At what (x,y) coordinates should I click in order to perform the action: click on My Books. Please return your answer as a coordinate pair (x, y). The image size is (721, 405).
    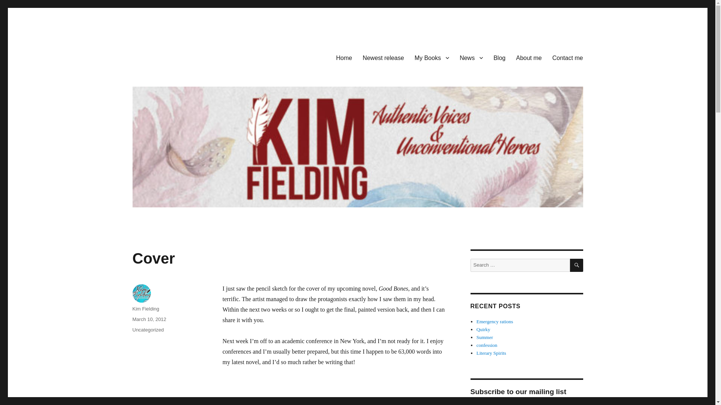
    Looking at the image, I should click on (432, 57).